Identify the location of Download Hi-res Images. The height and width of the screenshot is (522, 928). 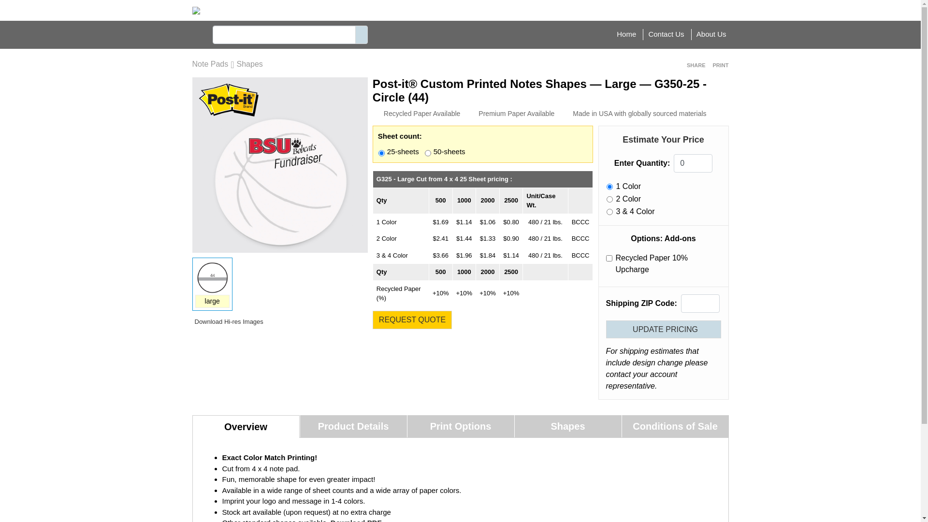
(228, 322).